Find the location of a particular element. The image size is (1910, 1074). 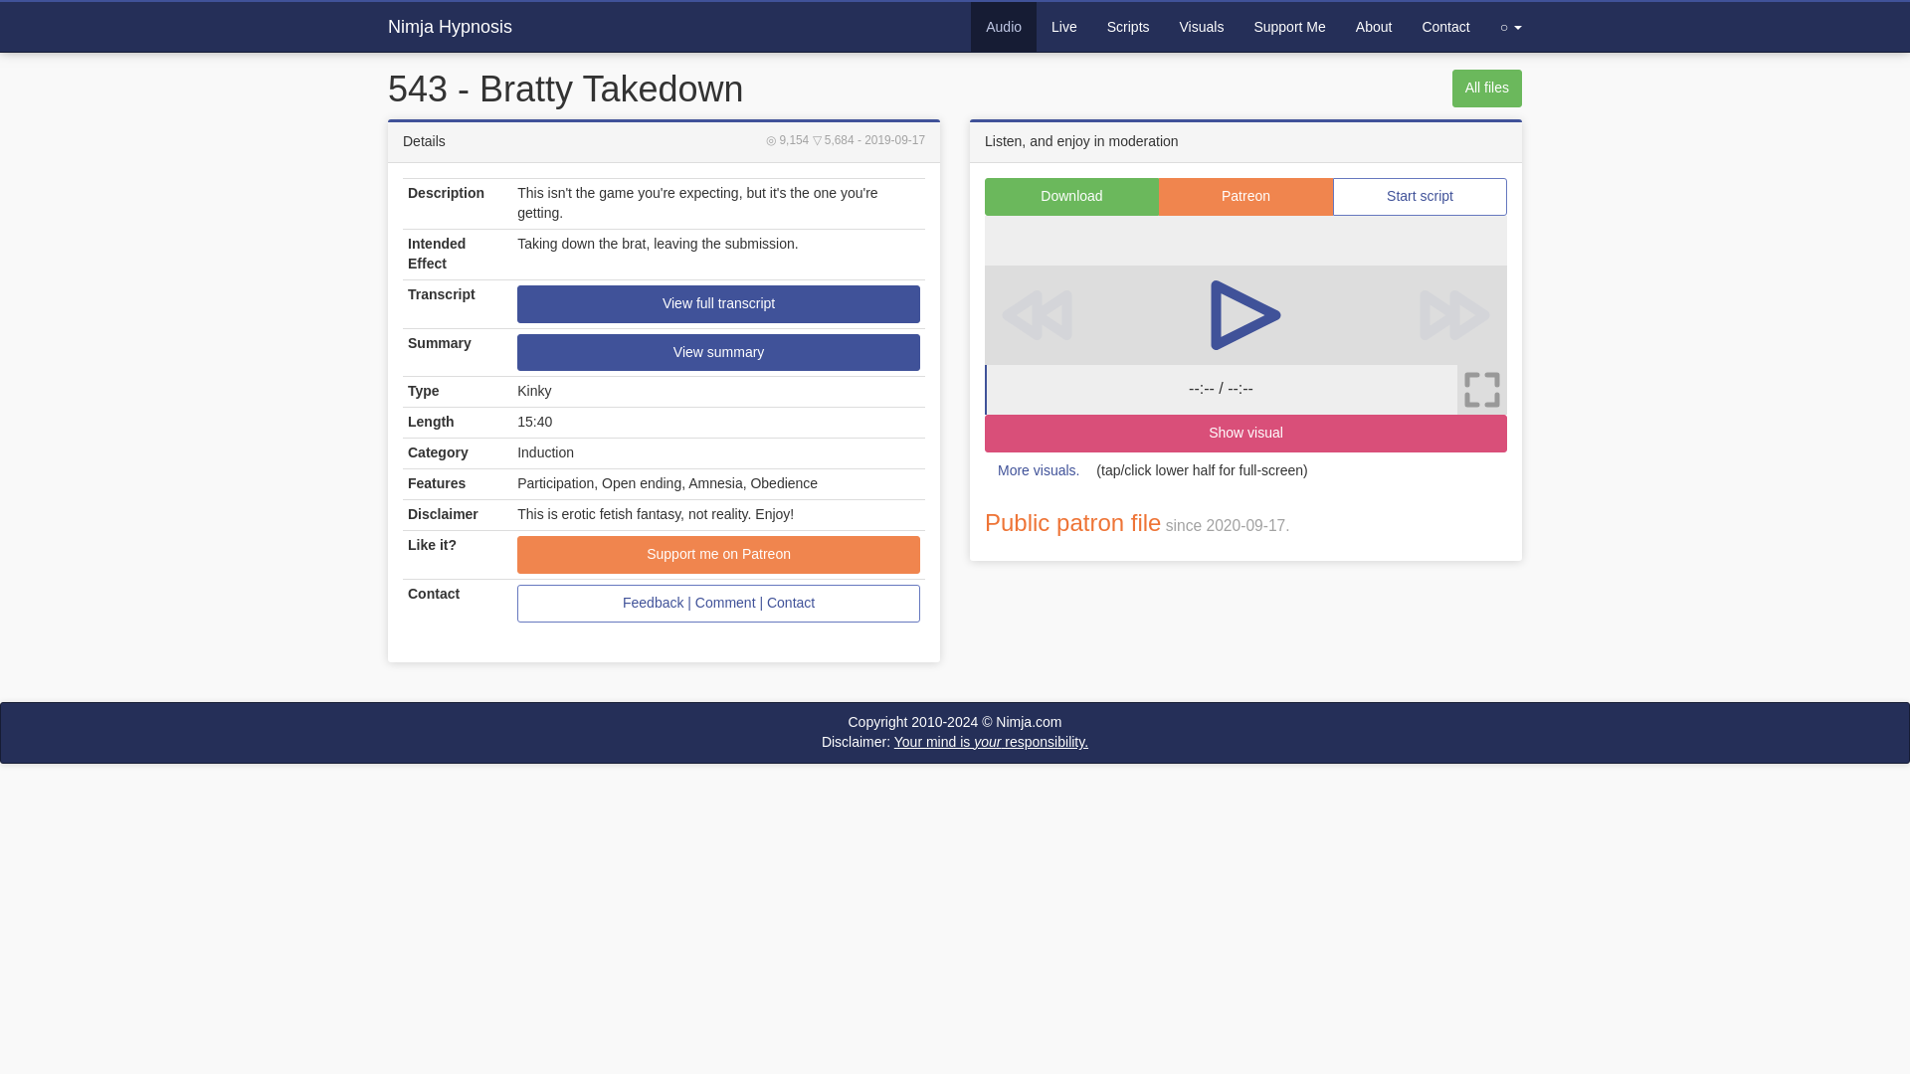

Contact is located at coordinates (1444, 26).